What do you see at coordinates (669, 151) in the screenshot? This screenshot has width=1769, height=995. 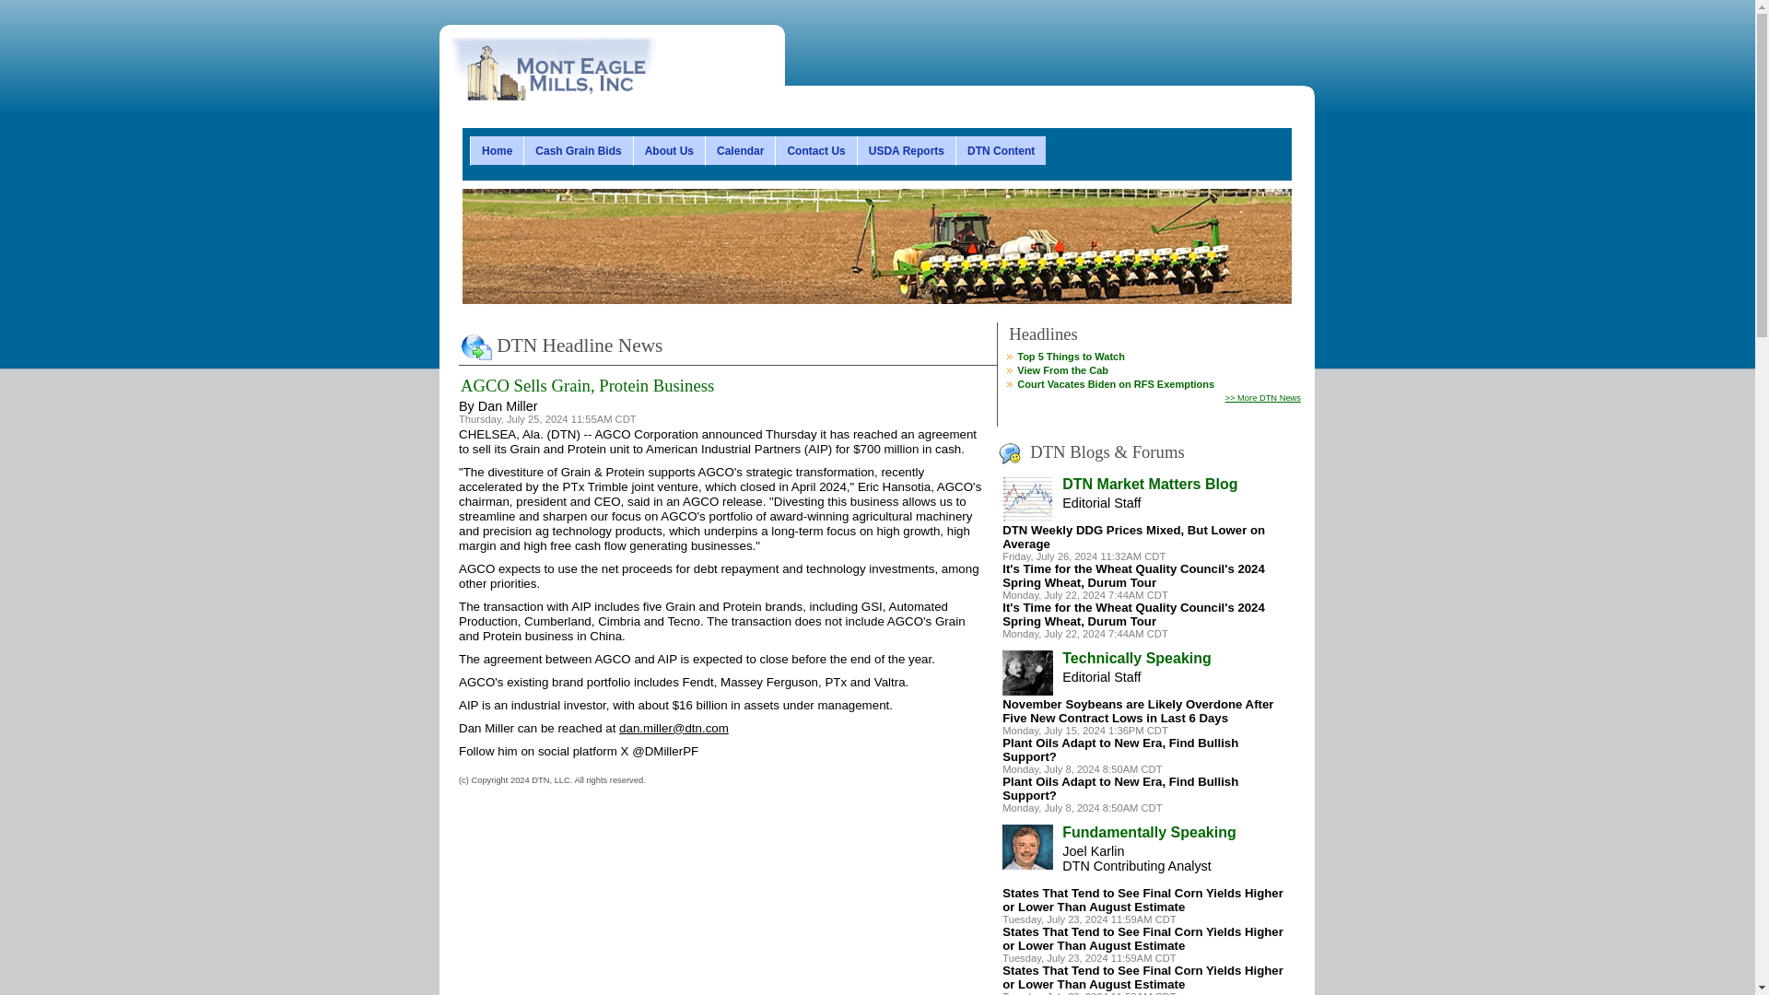 I see `About Us` at bounding box center [669, 151].